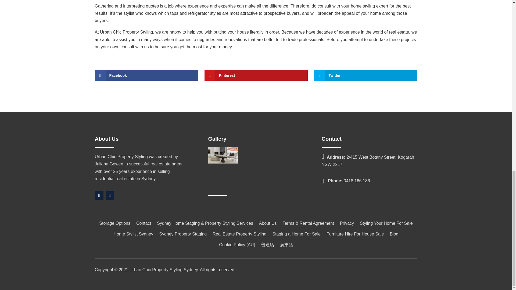  I want to click on Follow on Instagram, so click(110, 195).